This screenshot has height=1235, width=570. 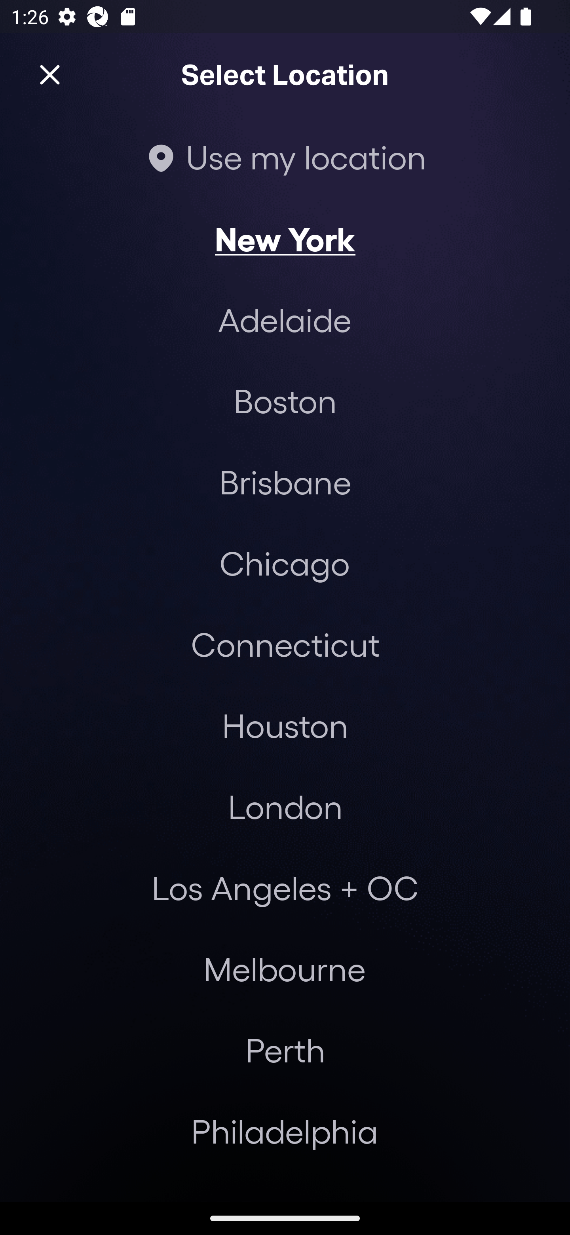 I want to click on    Use my location, so click(x=285, y=157).